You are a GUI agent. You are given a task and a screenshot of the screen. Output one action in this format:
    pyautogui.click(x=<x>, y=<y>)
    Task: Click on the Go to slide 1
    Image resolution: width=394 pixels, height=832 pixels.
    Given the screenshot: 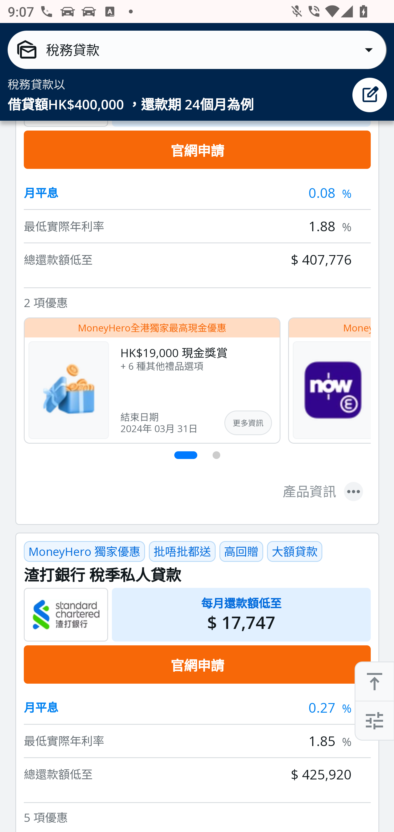 What is the action you would take?
    pyautogui.click(x=186, y=455)
    